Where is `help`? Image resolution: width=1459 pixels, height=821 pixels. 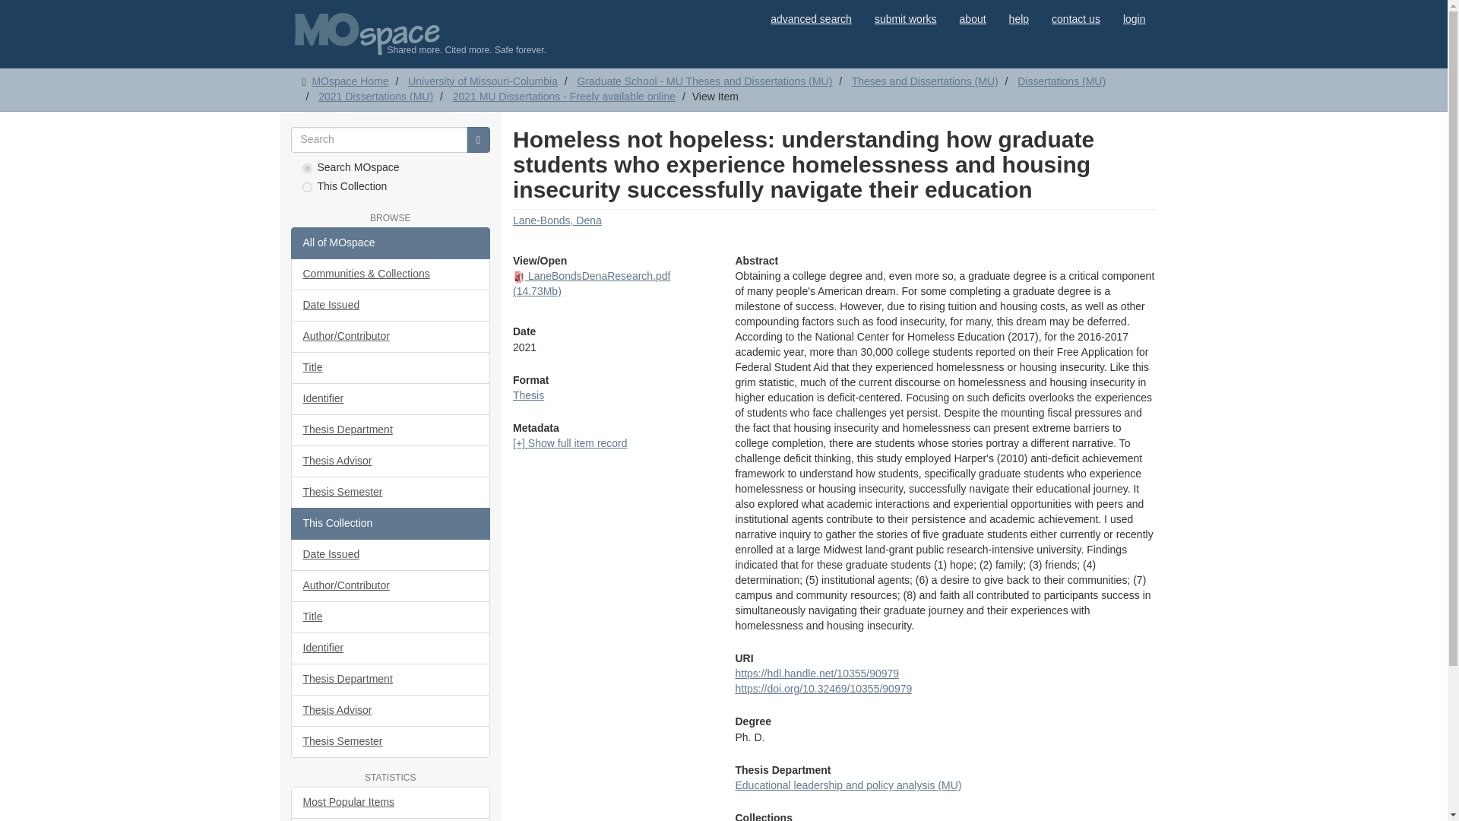
help is located at coordinates (1018, 18).